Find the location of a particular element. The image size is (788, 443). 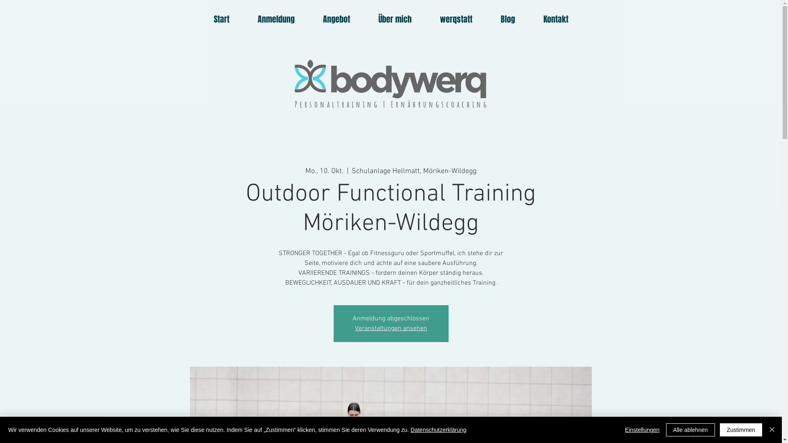

Anmeldung is located at coordinates (277, 19).